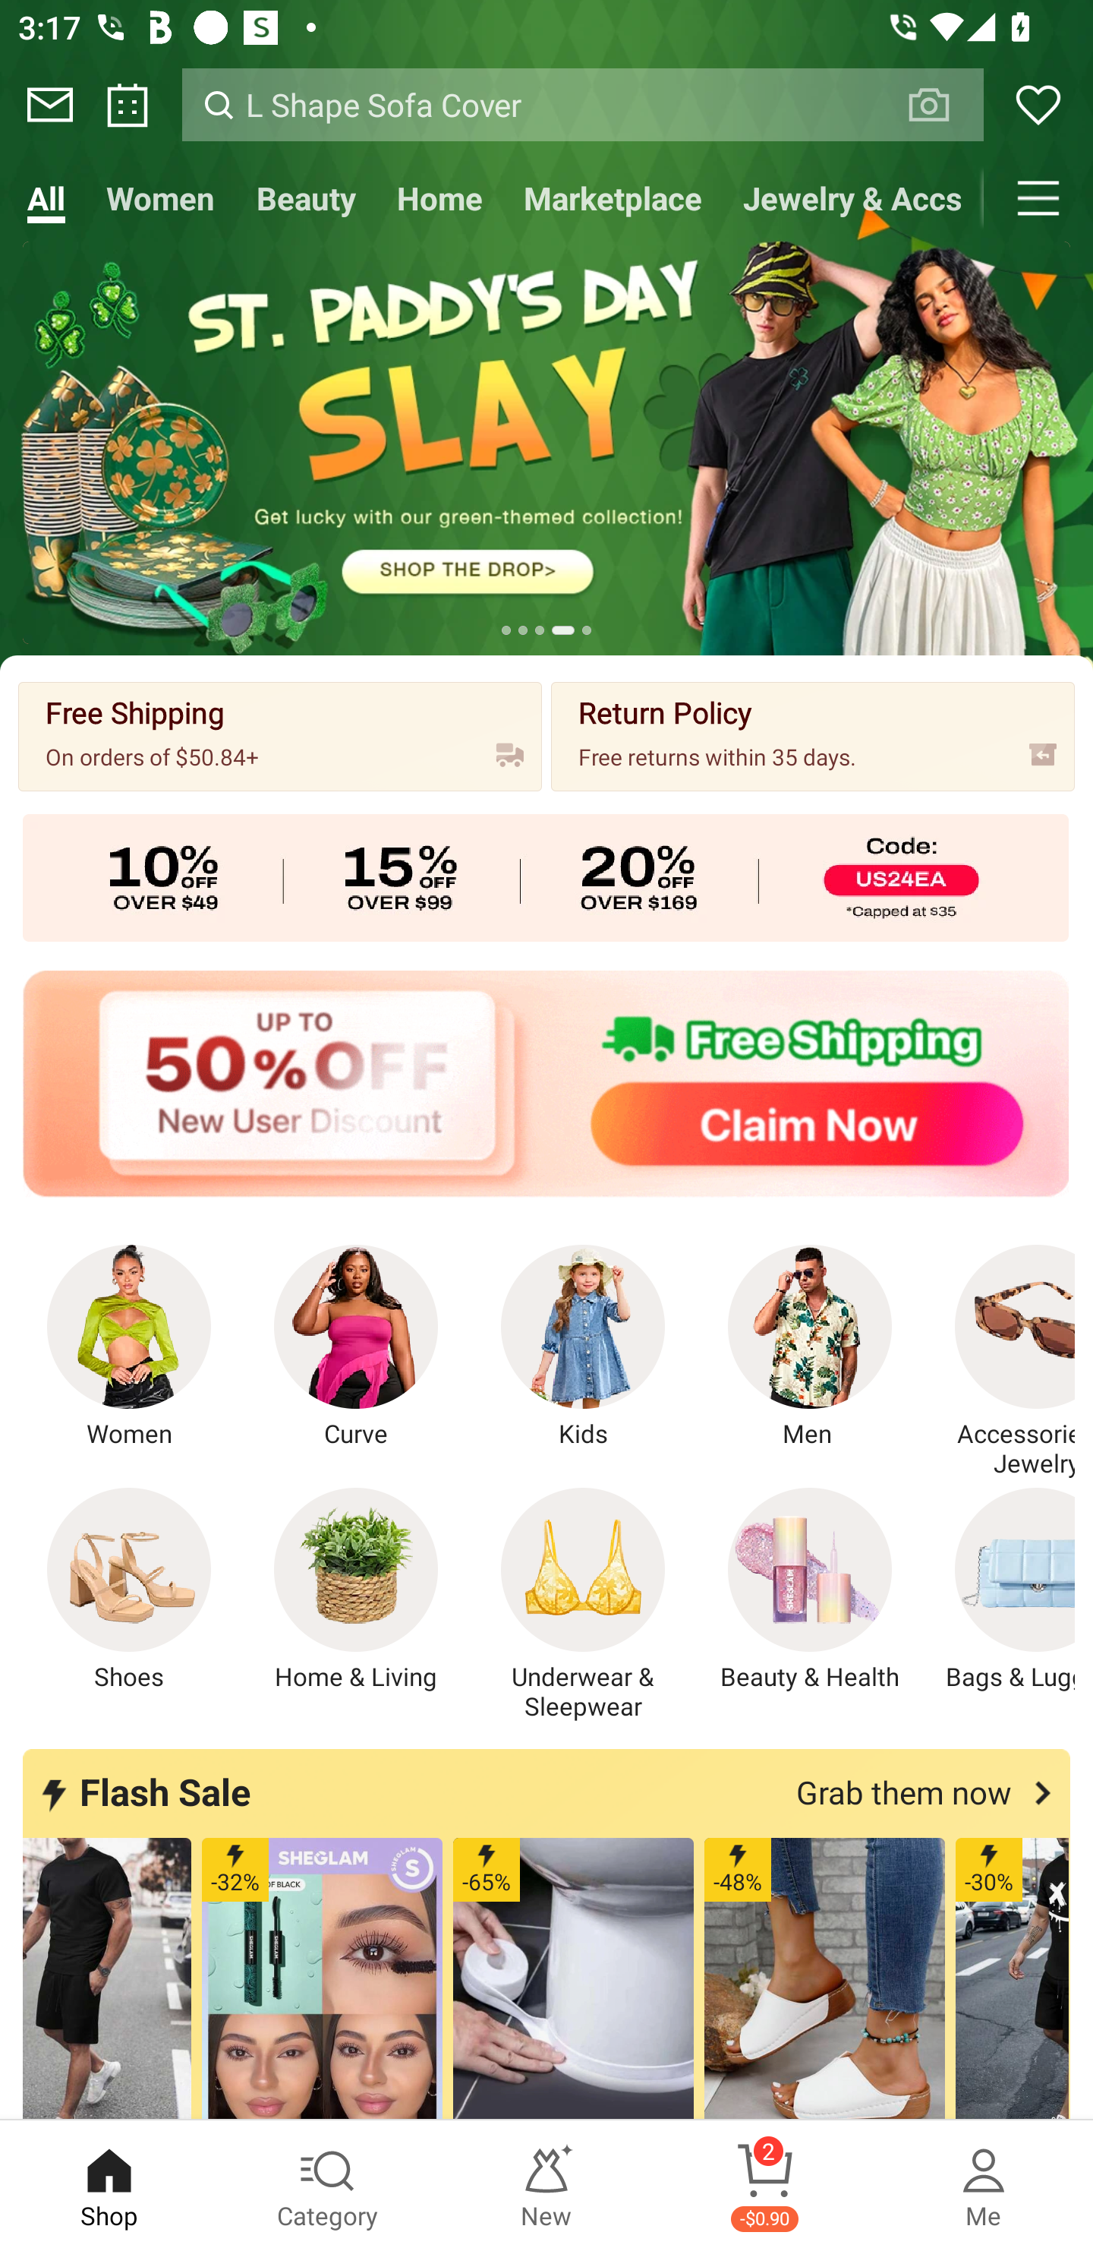  I want to click on Kids, so click(583, 1347).